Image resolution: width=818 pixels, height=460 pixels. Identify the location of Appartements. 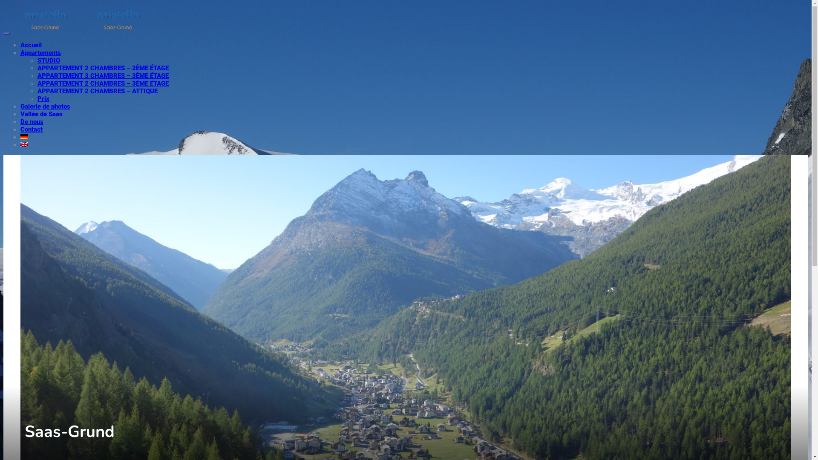
(41, 53).